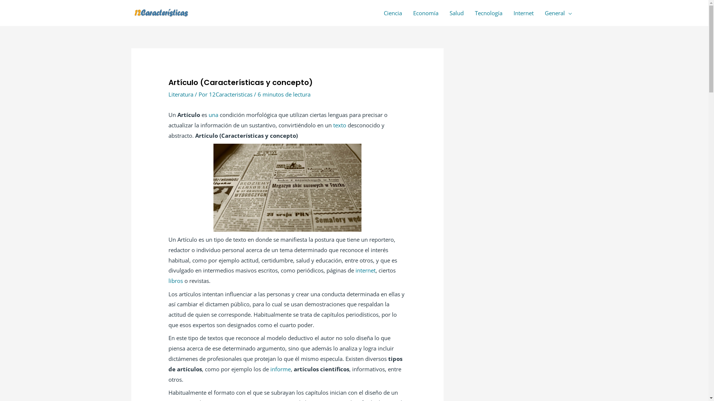  What do you see at coordinates (524, 13) in the screenshot?
I see `Internet` at bounding box center [524, 13].